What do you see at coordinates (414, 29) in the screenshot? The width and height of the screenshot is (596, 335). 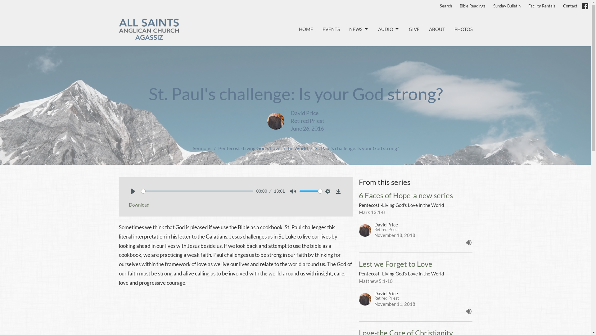 I see `GIVE` at bounding box center [414, 29].